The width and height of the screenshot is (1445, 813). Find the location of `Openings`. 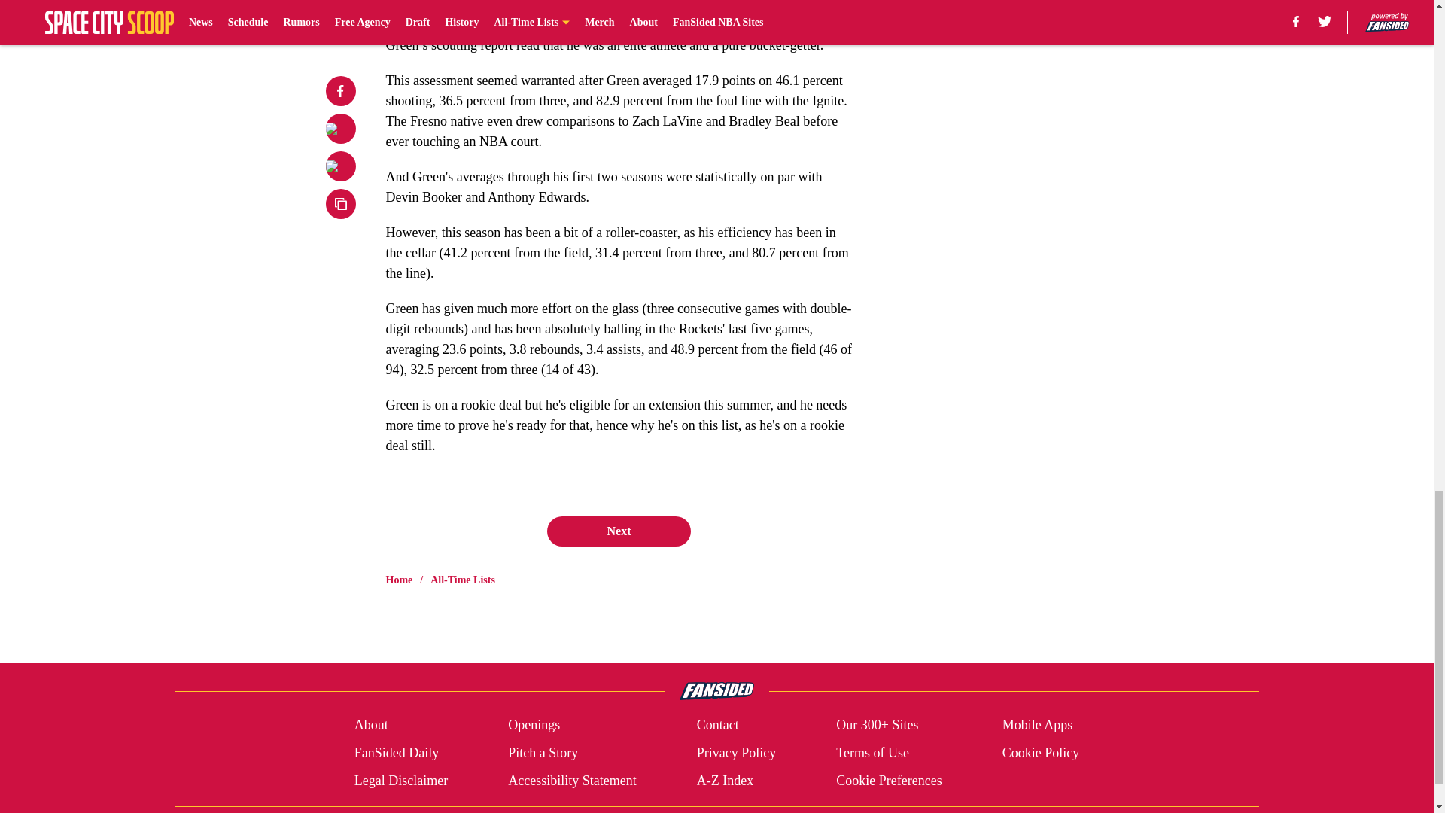

Openings is located at coordinates (534, 726).